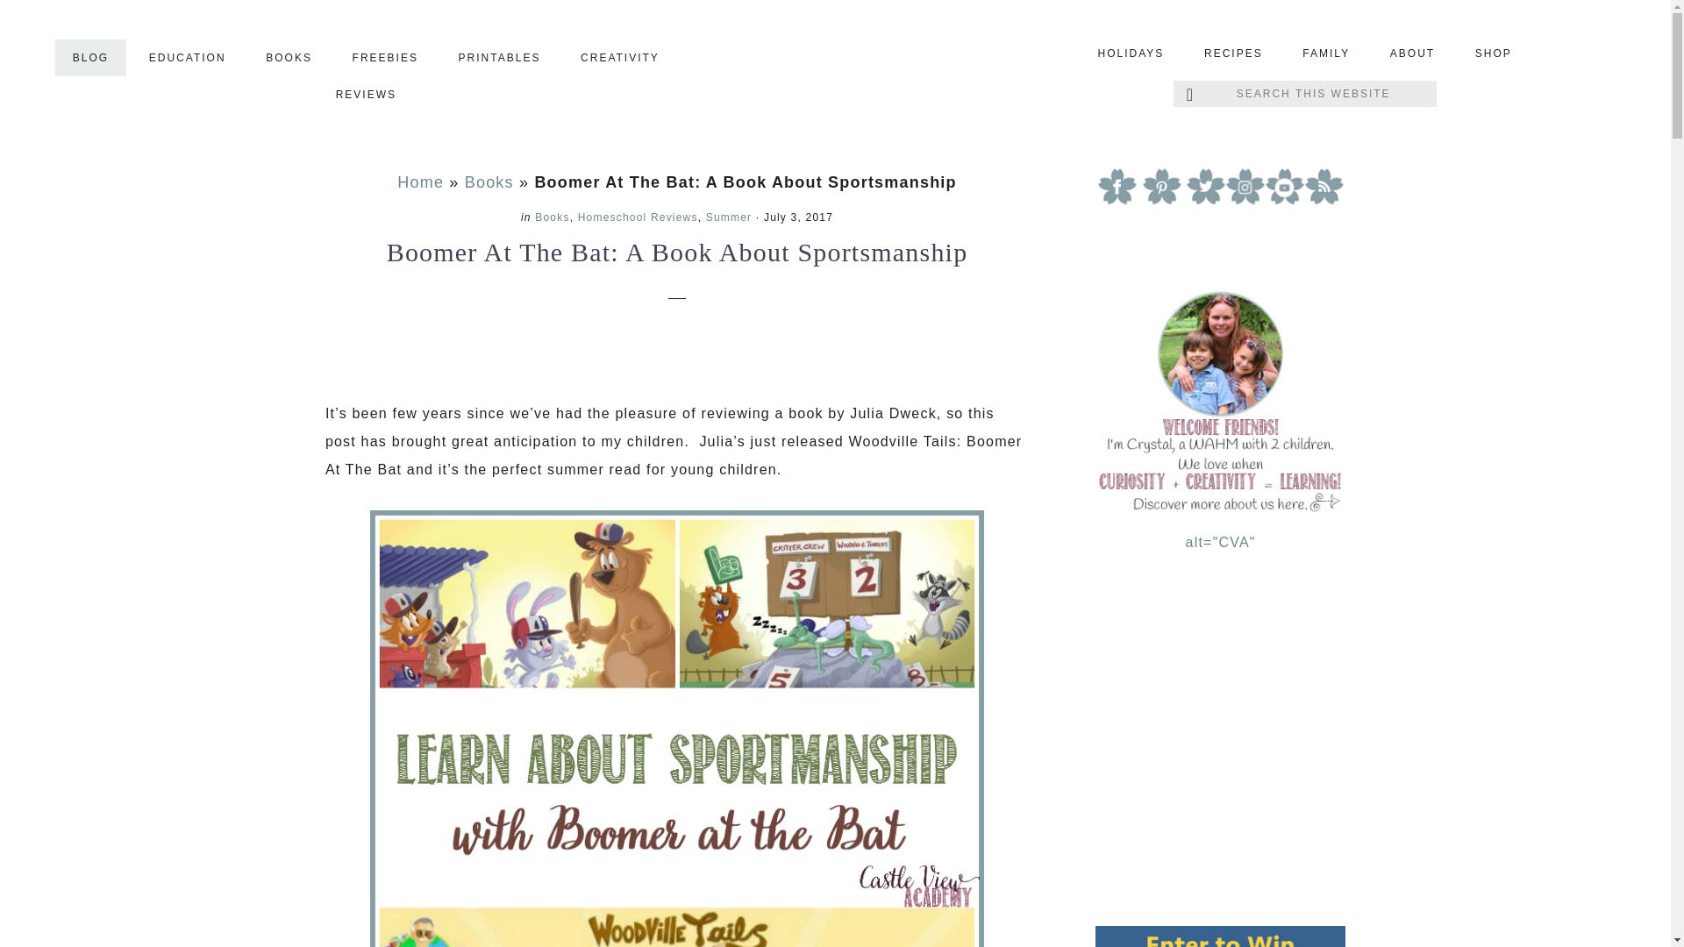 This screenshot has height=947, width=1684. What do you see at coordinates (386, 58) in the screenshot?
I see `FREEBIES` at bounding box center [386, 58].